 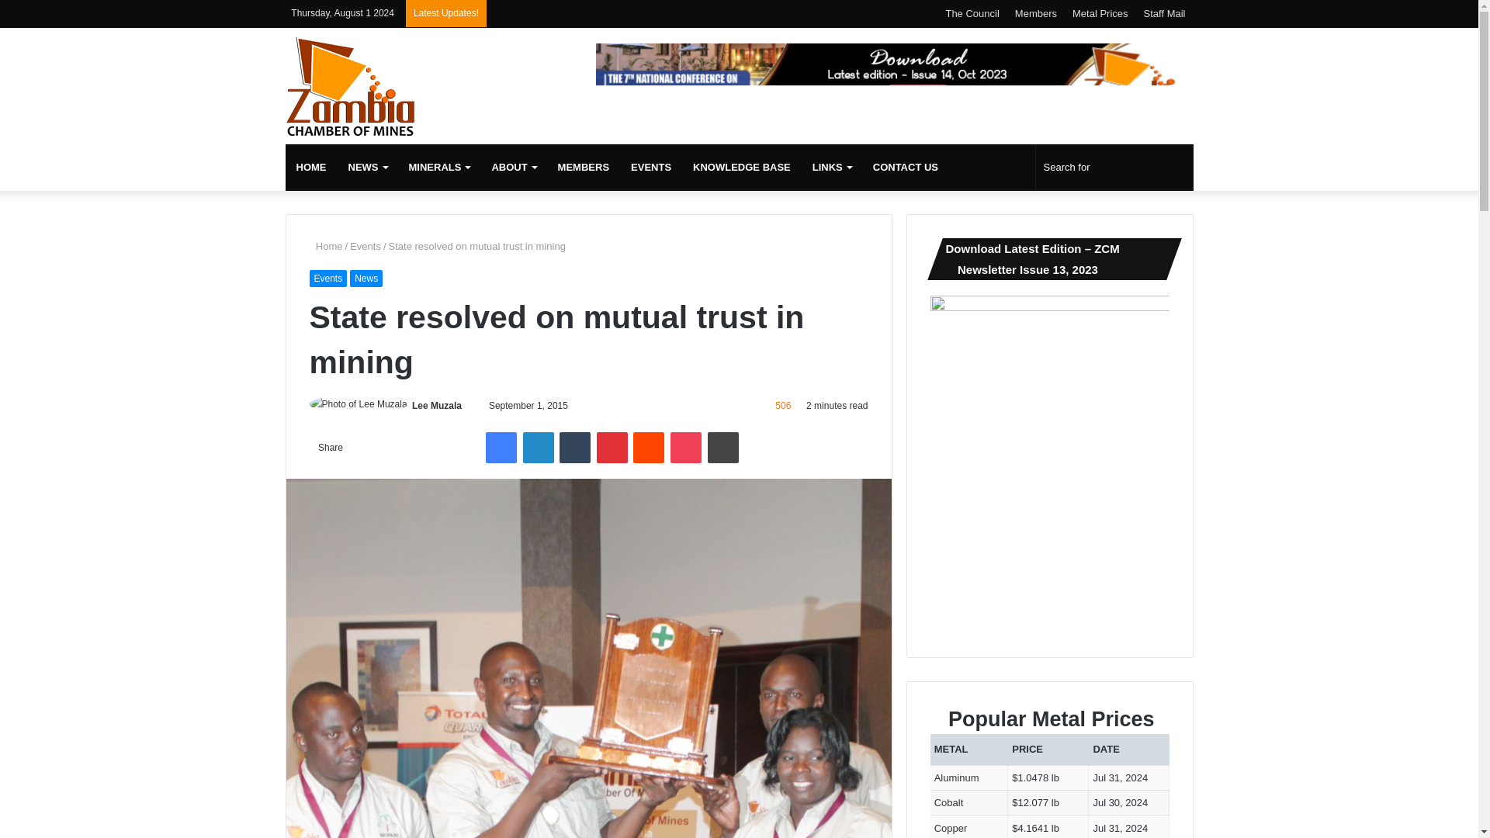 I want to click on MEMBERS, so click(x=583, y=168).